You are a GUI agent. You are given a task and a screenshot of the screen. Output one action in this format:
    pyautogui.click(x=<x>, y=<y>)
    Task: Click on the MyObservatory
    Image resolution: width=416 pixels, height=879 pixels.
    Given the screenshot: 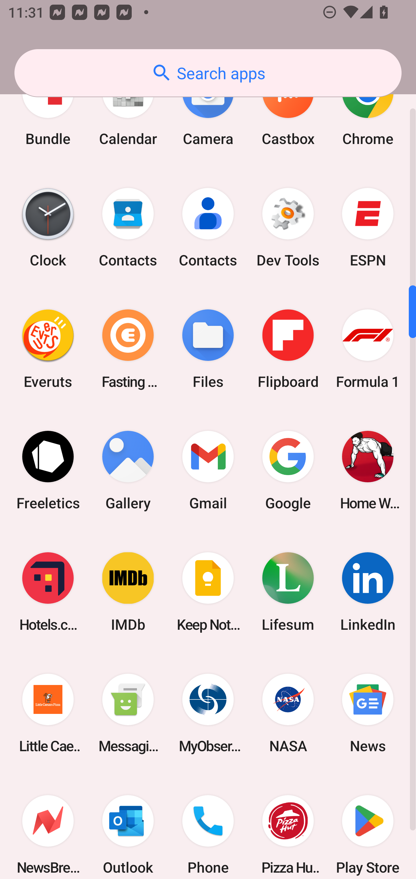 What is the action you would take?
    pyautogui.click(x=208, y=713)
    